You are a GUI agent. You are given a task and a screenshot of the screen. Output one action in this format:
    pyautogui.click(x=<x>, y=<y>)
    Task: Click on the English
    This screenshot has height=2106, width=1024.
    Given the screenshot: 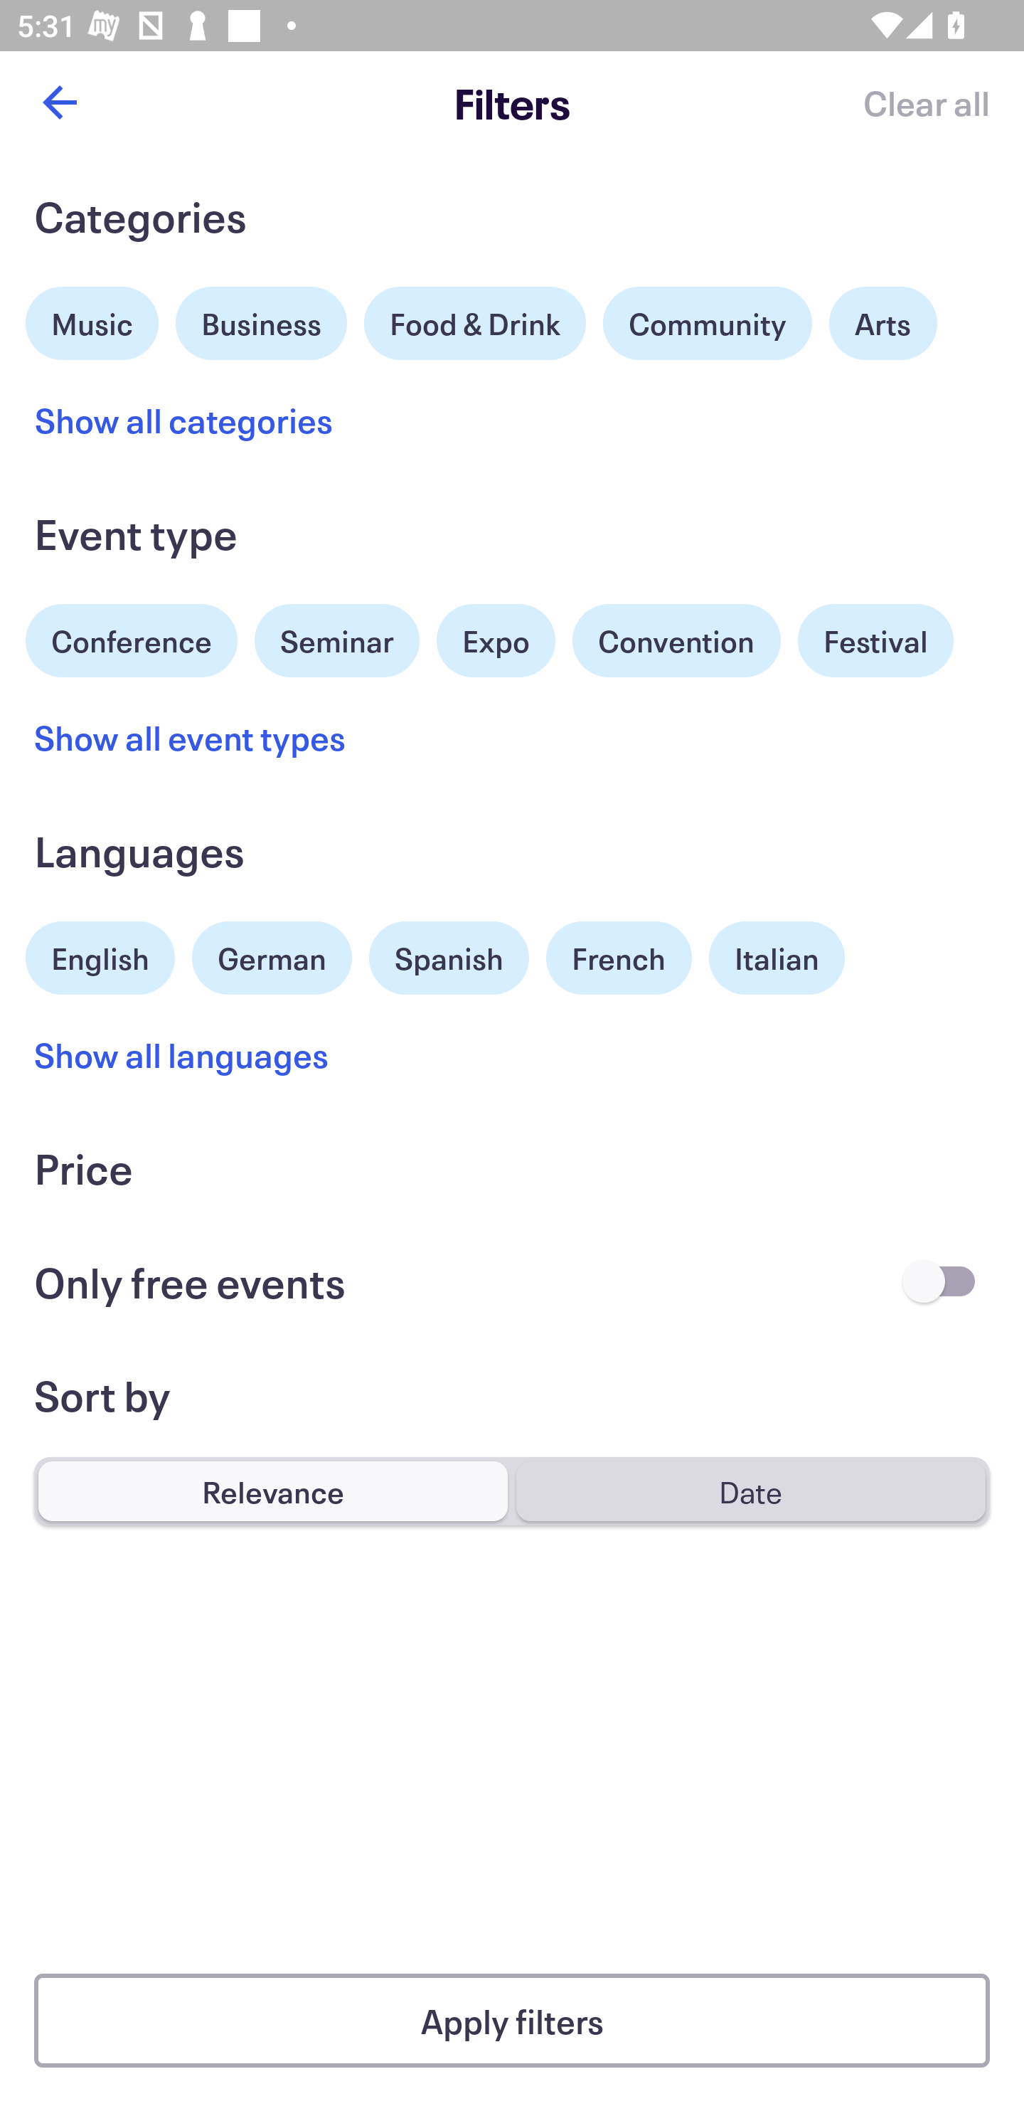 What is the action you would take?
    pyautogui.click(x=100, y=955)
    